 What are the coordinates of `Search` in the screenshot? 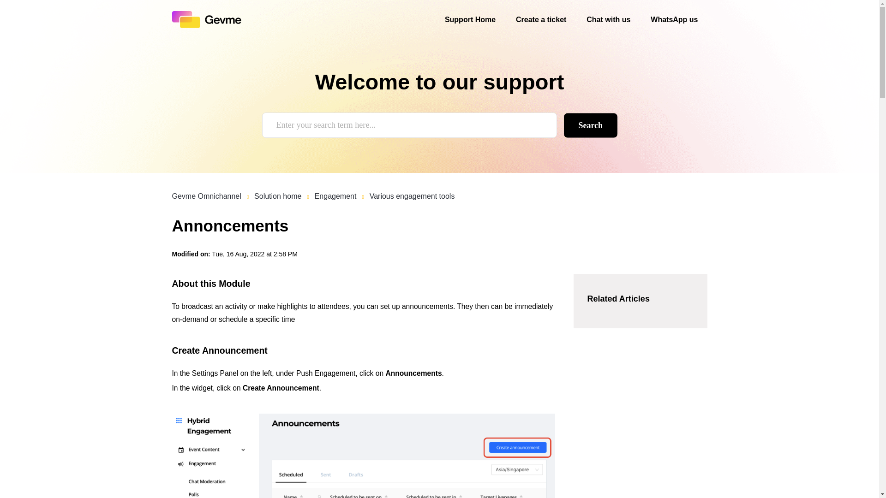 It's located at (591, 125).